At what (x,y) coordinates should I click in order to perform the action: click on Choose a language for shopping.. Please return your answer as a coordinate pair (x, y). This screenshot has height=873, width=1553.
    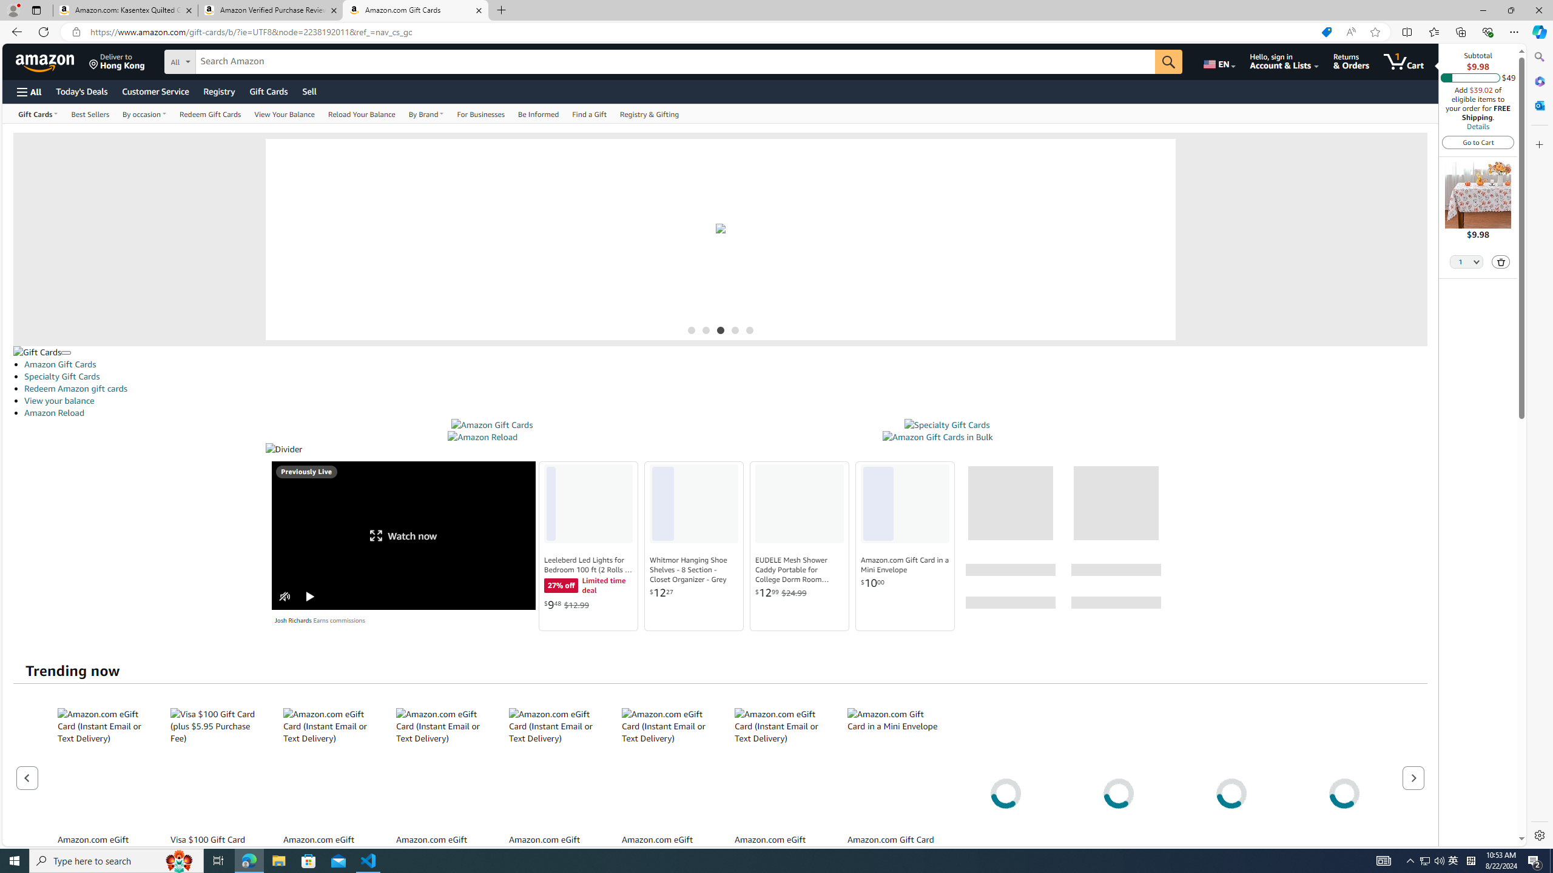
    Looking at the image, I should click on (1218, 61).